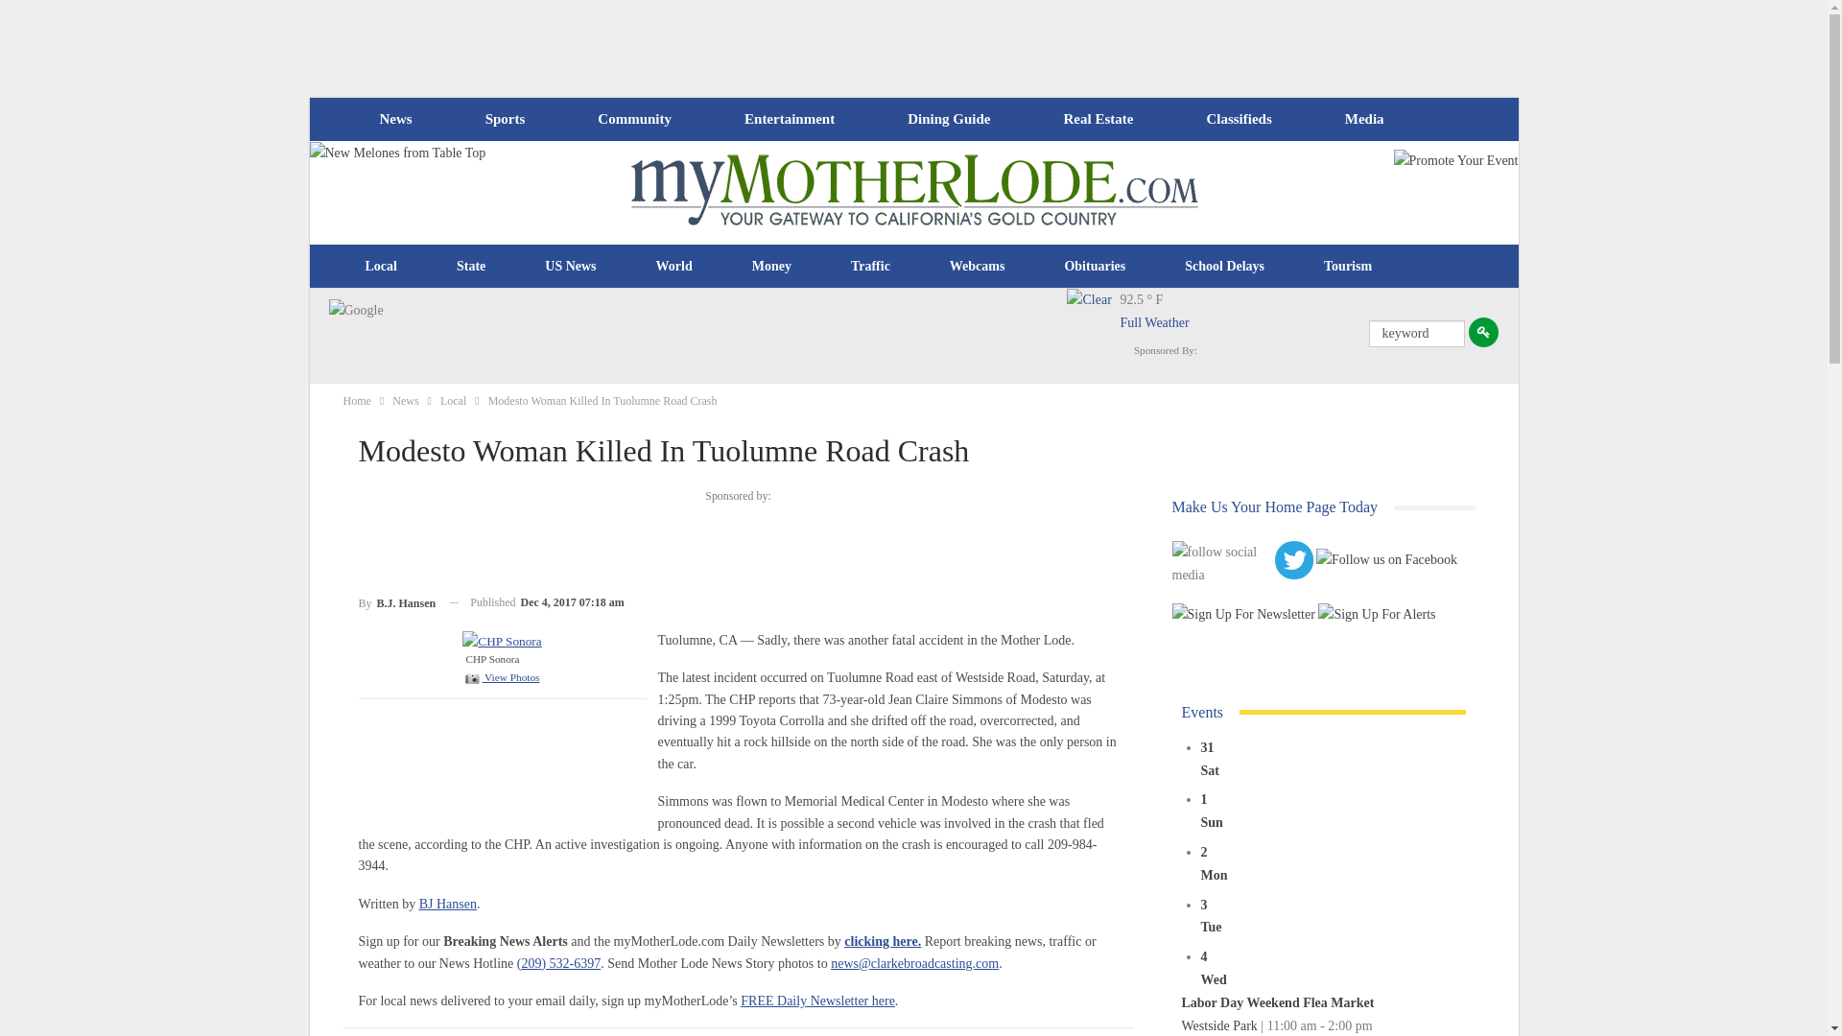 The image size is (1842, 1036). Describe the element at coordinates (471, 267) in the screenshot. I see `State` at that location.